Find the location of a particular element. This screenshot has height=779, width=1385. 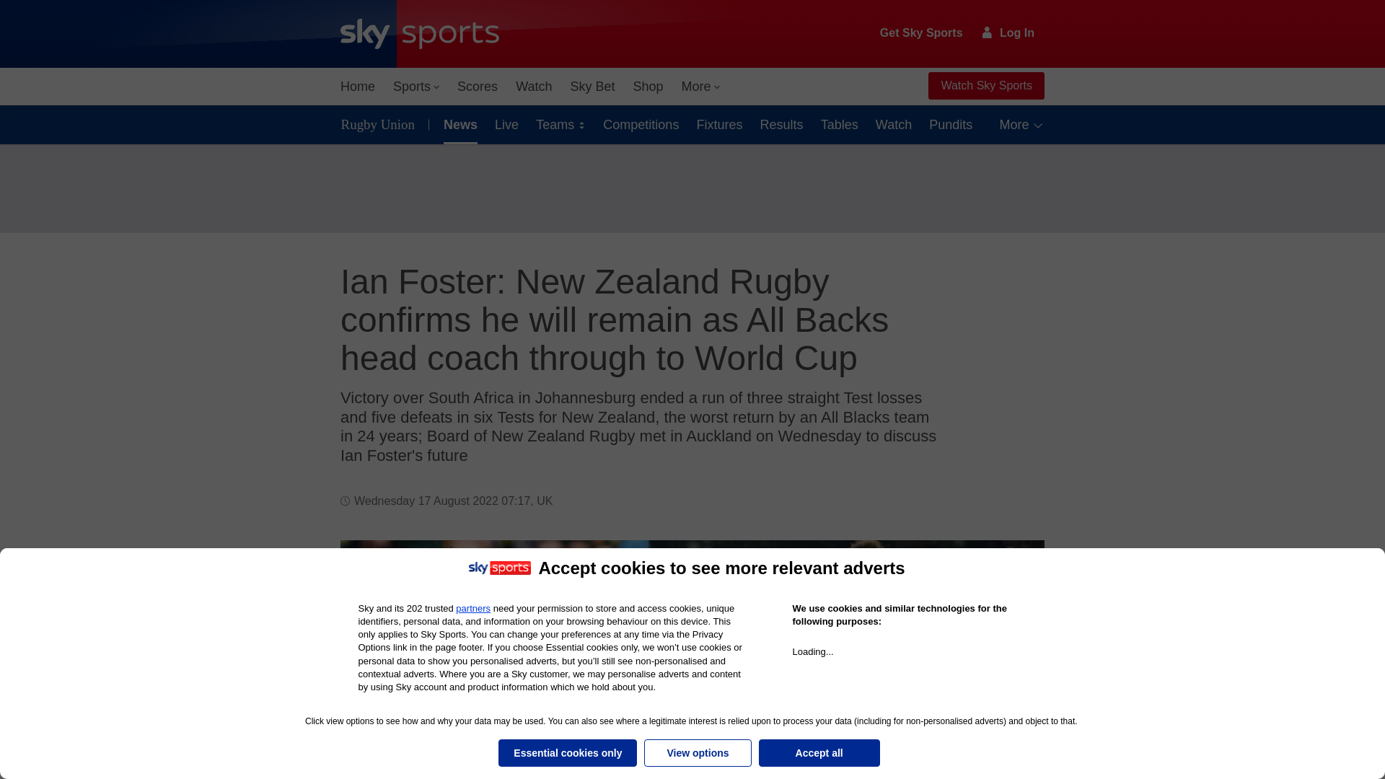

Rugby Union is located at coordinates (381, 124).